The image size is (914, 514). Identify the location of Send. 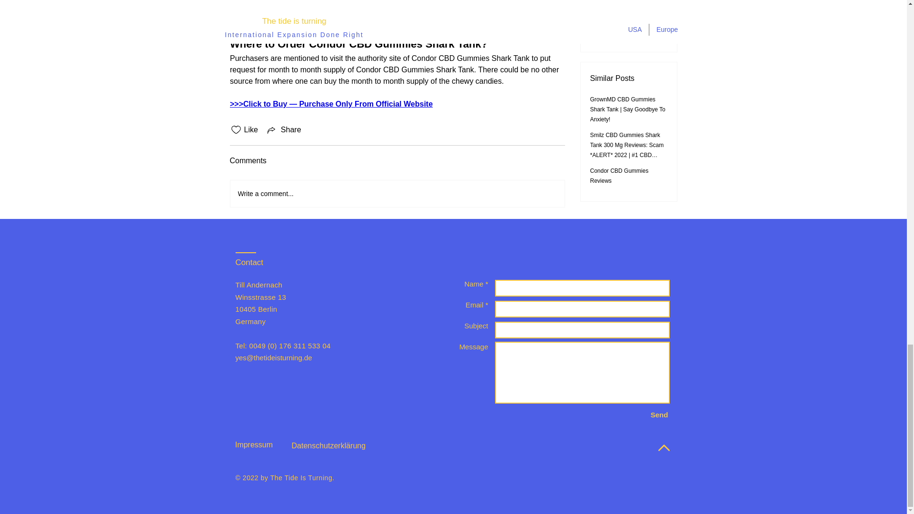
(659, 415).